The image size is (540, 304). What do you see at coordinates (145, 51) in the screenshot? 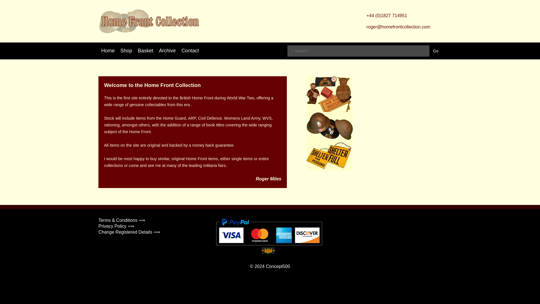
I see `Basket` at bounding box center [145, 51].